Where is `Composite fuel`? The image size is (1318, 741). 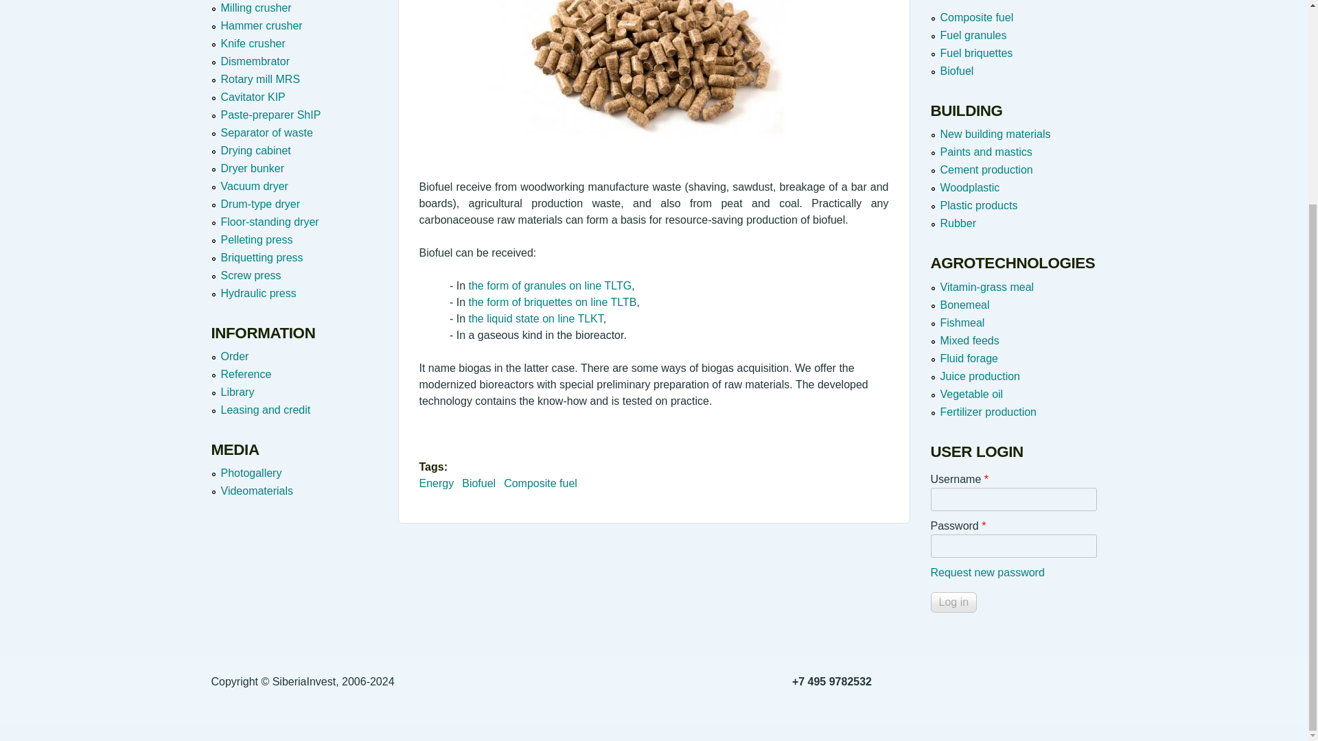 Composite fuel is located at coordinates (540, 483).